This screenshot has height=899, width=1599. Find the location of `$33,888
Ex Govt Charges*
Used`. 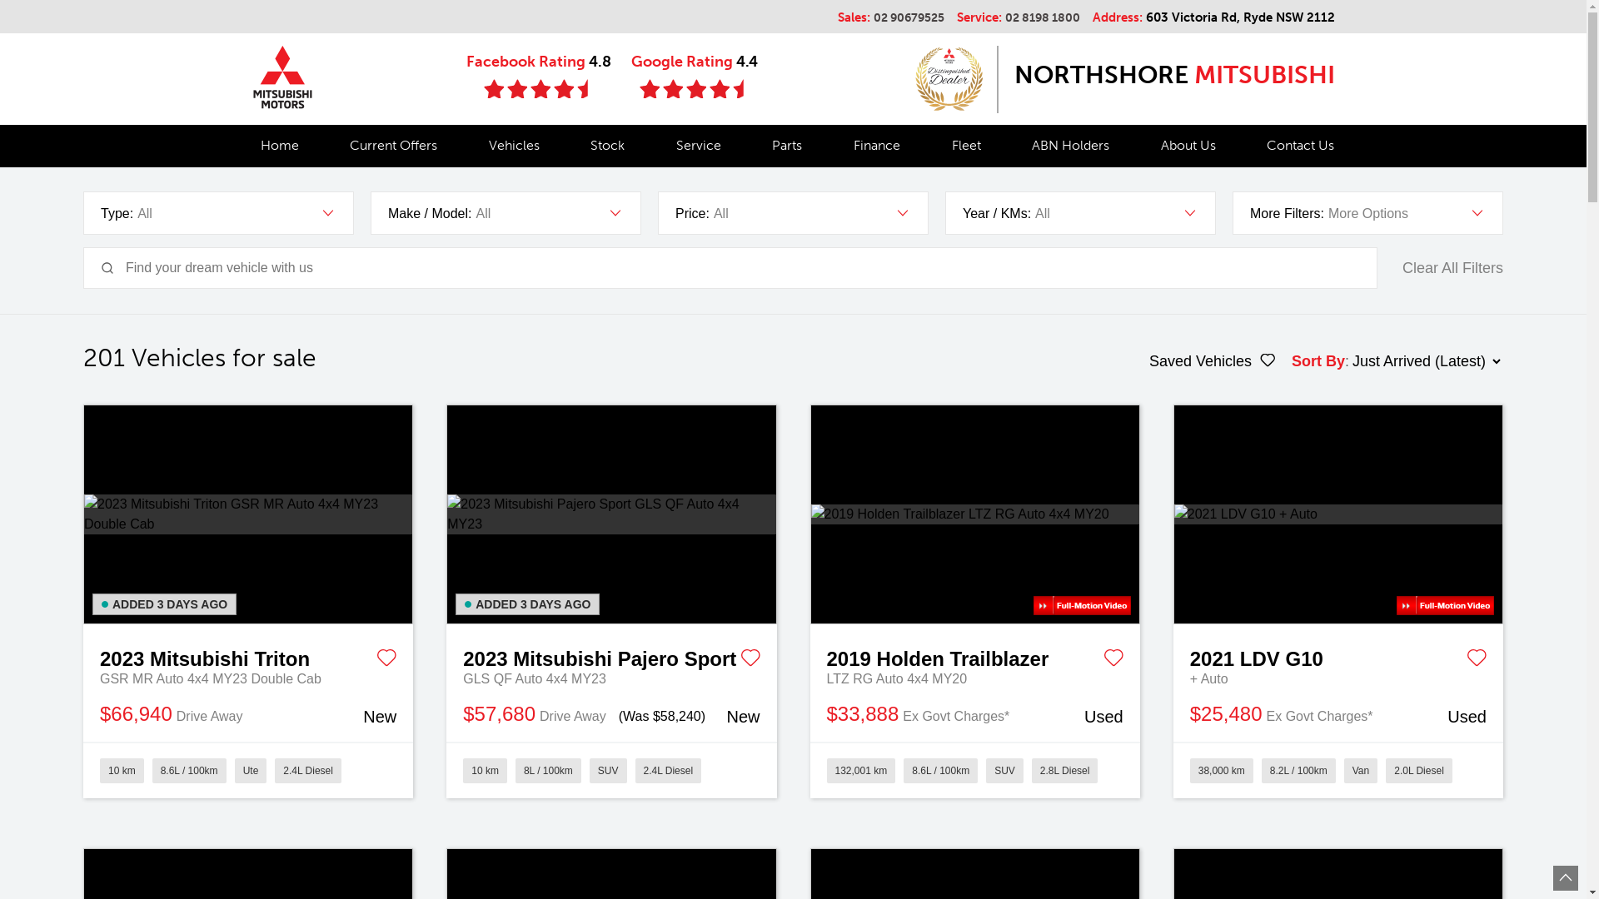

$33,888
Ex Govt Charges*
Used is located at coordinates (974, 716).